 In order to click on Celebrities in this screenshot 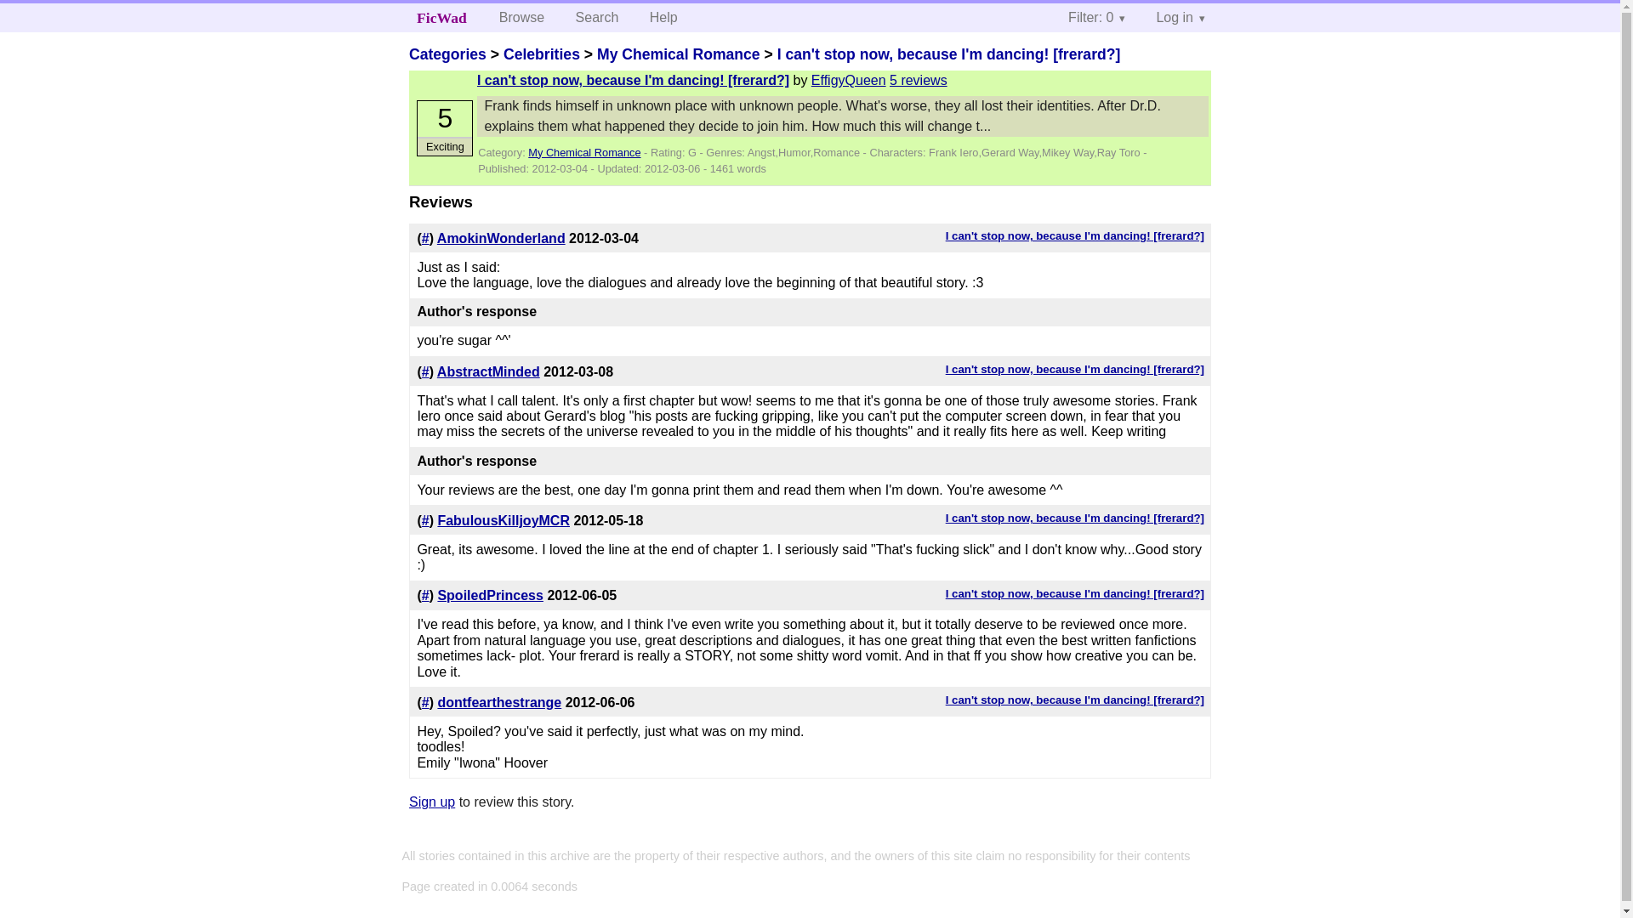, I will do `click(541, 54)`.